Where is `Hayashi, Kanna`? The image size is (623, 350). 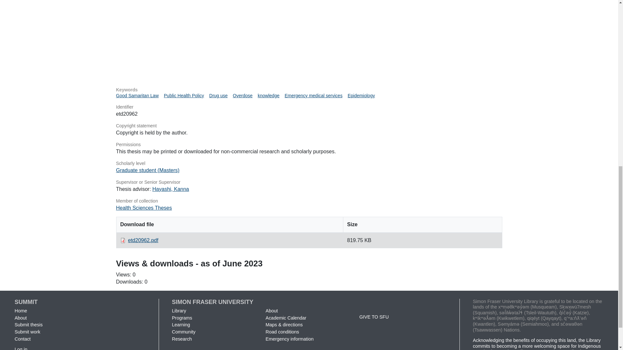 Hayashi, Kanna is located at coordinates (171, 189).